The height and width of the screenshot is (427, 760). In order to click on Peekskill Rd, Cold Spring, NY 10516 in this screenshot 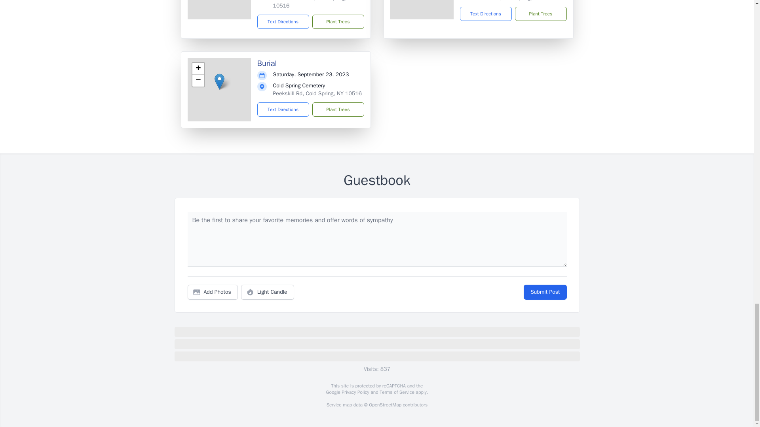, I will do `click(317, 93)`.